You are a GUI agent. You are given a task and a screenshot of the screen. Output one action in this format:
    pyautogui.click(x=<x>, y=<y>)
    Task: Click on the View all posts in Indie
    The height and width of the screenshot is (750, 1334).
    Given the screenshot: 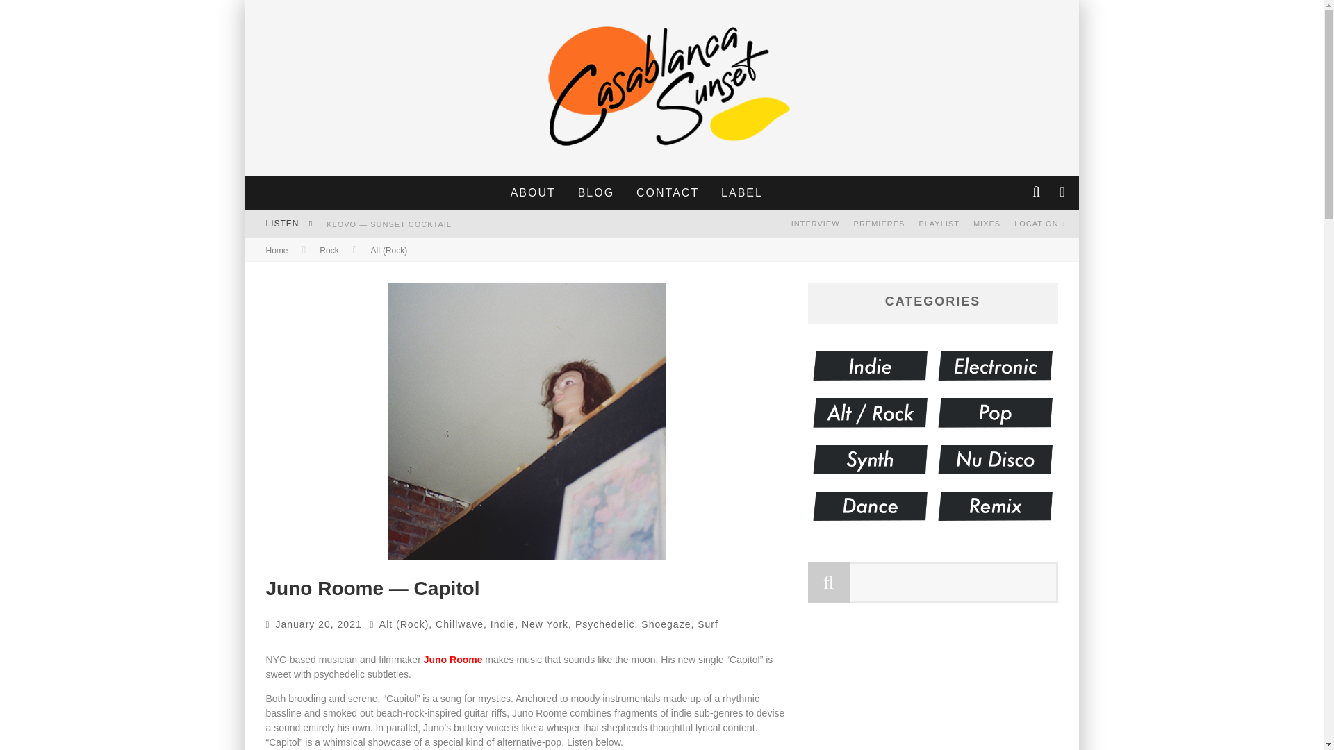 What is the action you would take?
    pyautogui.click(x=503, y=624)
    